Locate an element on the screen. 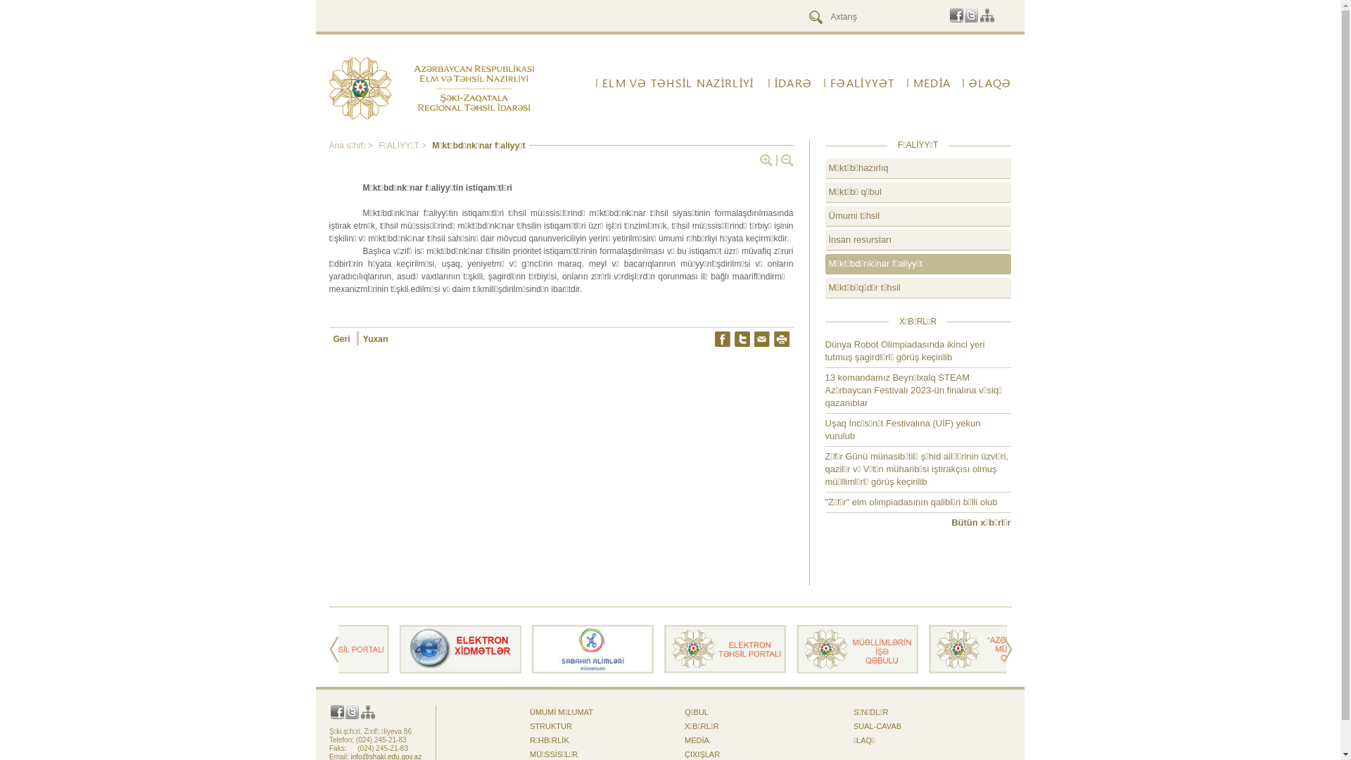 The width and height of the screenshot is (1351, 760). Geri is located at coordinates (344, 338).